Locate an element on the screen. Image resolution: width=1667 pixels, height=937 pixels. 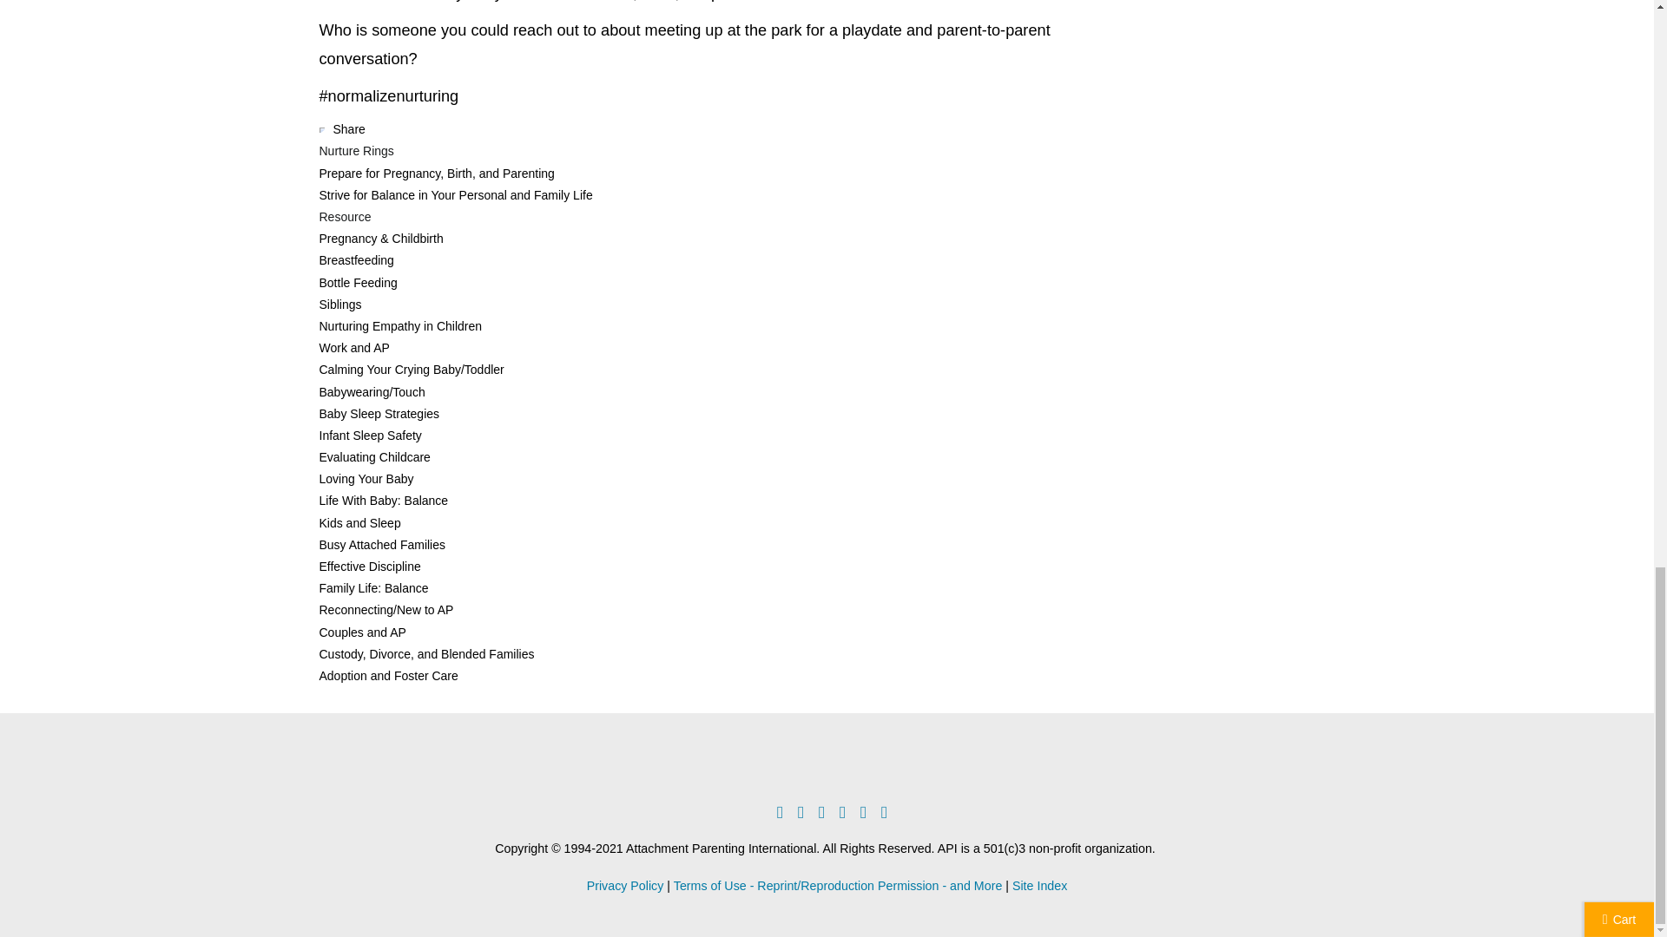
Family Life: Balance is located at coordinates (373, 587).